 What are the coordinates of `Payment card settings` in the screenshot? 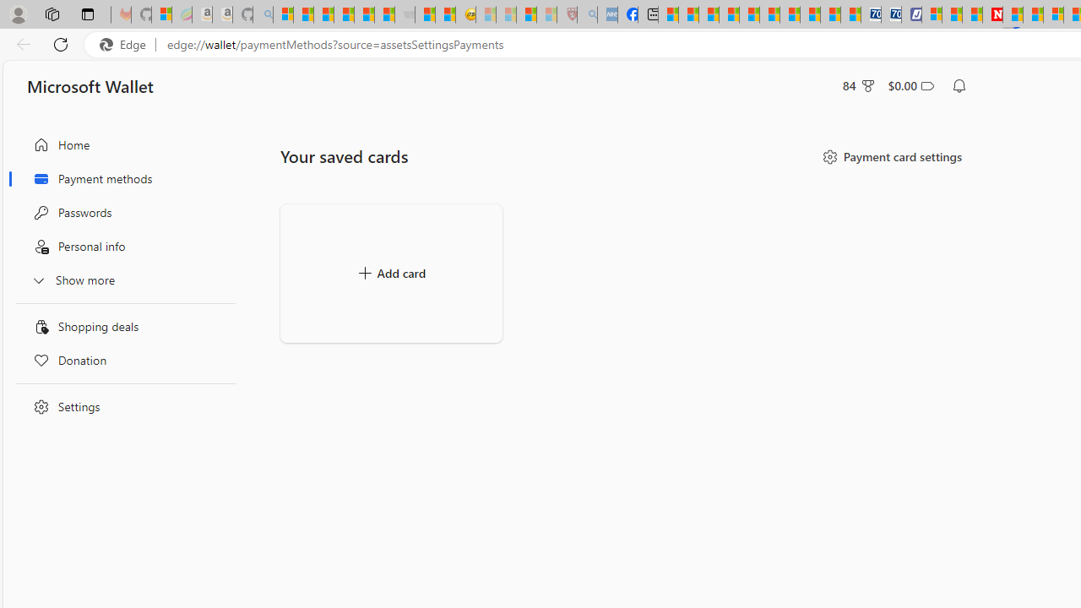 It's located at (891, 157).